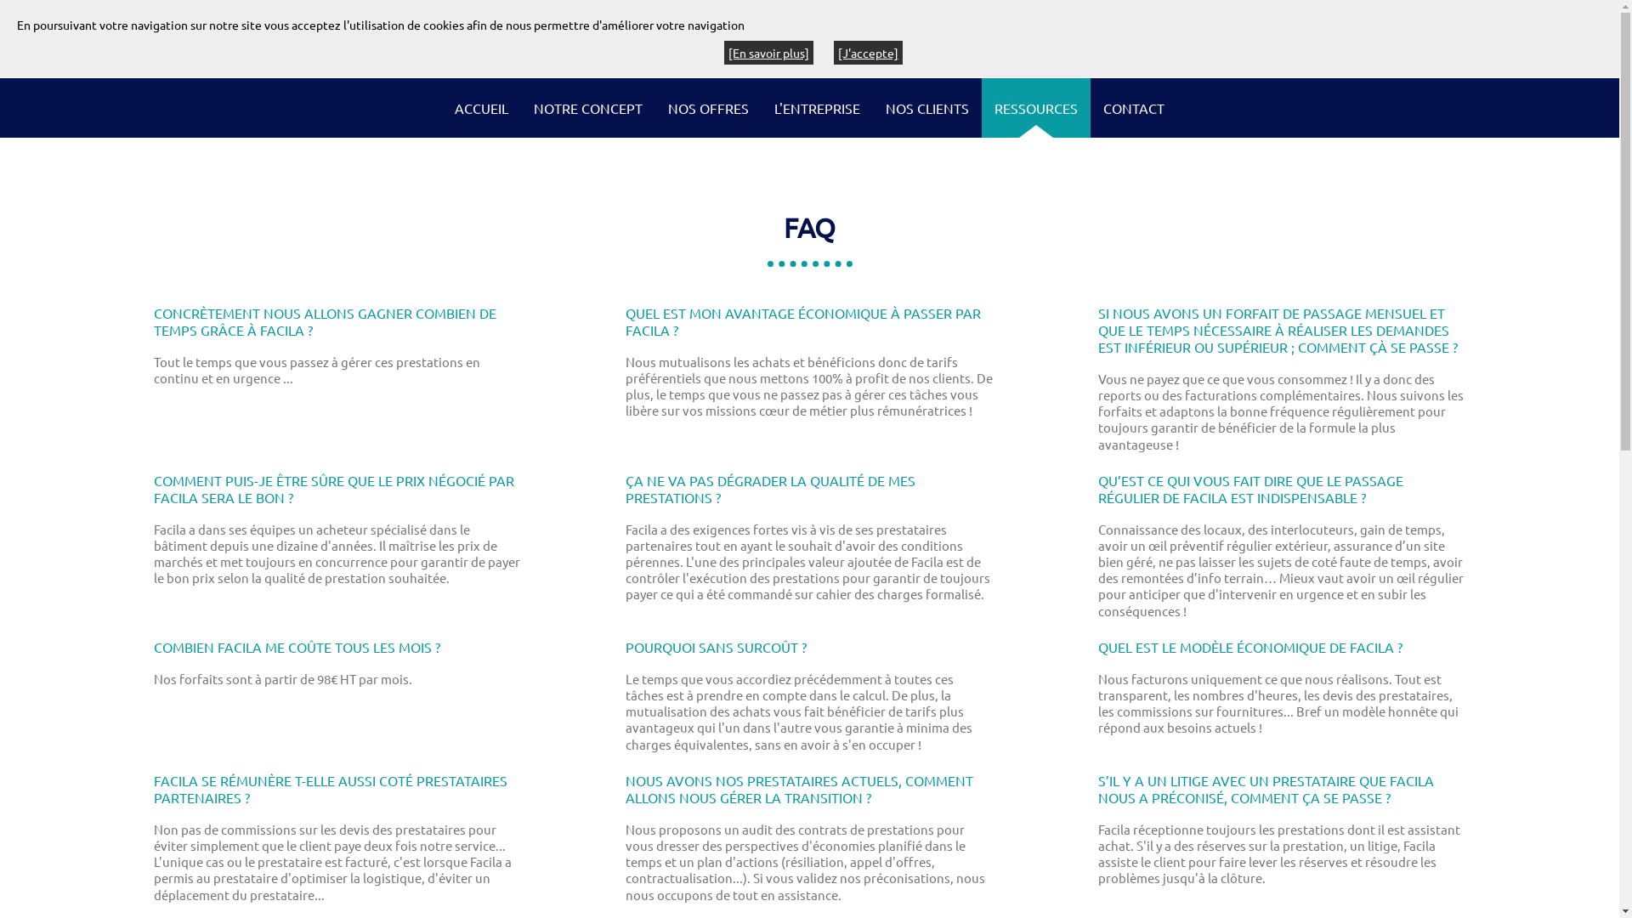 The image size is (1632, 918). Describe the element at coordinates (481, 108) in the screenshot. I see `ACCUEIL` at that location.